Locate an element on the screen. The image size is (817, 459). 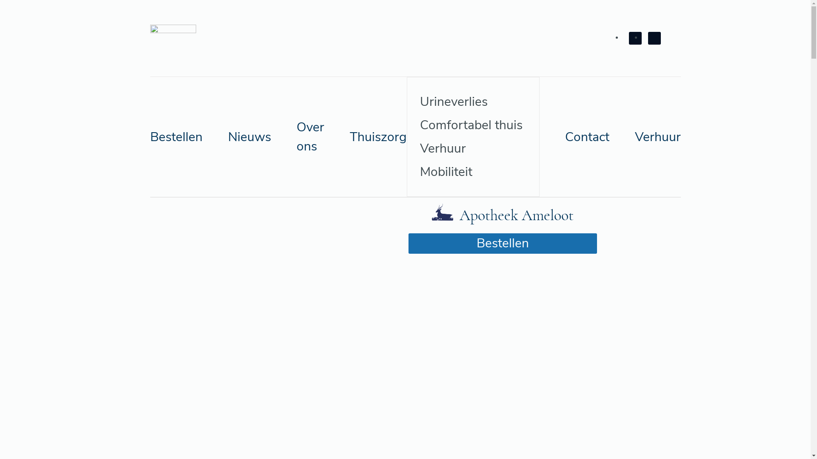
Nieuws is located at coordinates (249, 137).